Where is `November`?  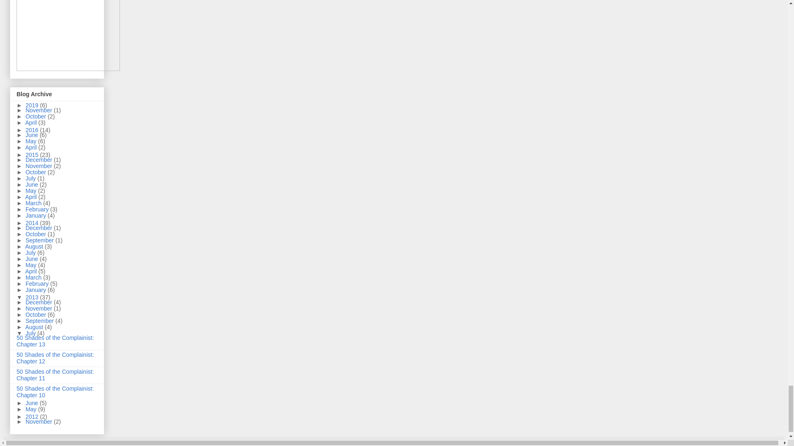 November is located at coordinates (40, 110).